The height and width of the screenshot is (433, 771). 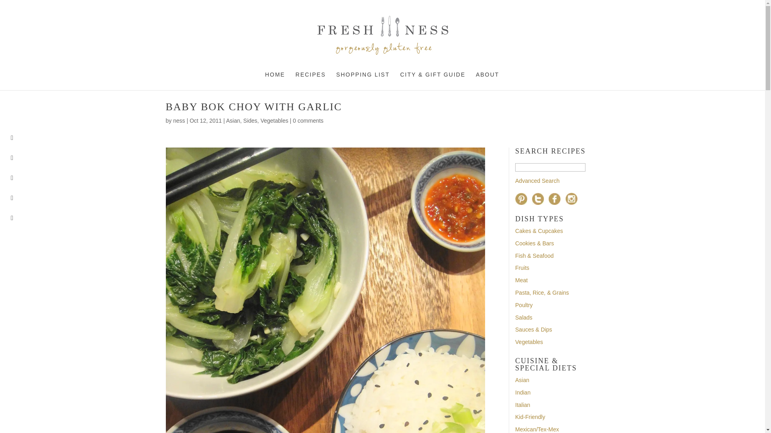 I want to click on ness, so click(x=179, y=120).